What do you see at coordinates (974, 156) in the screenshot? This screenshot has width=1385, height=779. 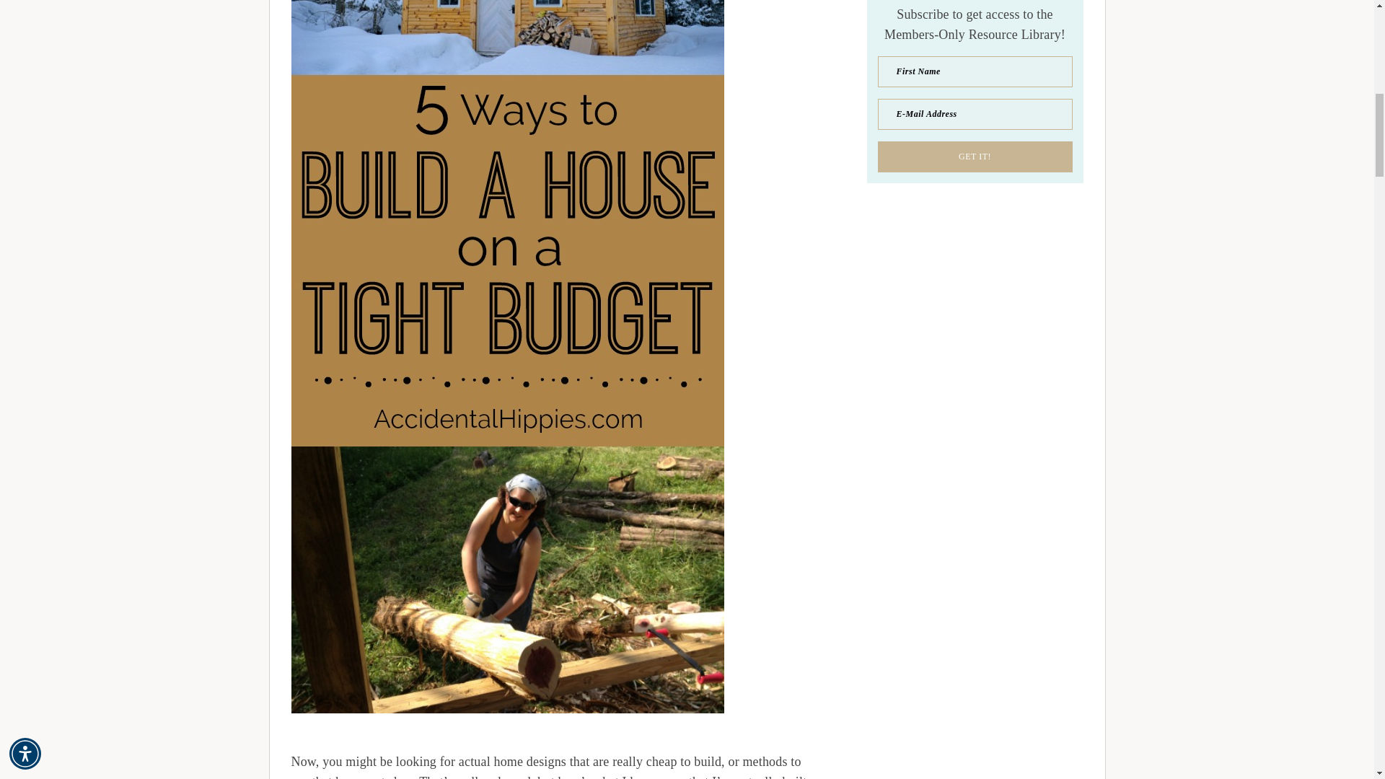 I see `Get it!` at bounding box center [974, 156].